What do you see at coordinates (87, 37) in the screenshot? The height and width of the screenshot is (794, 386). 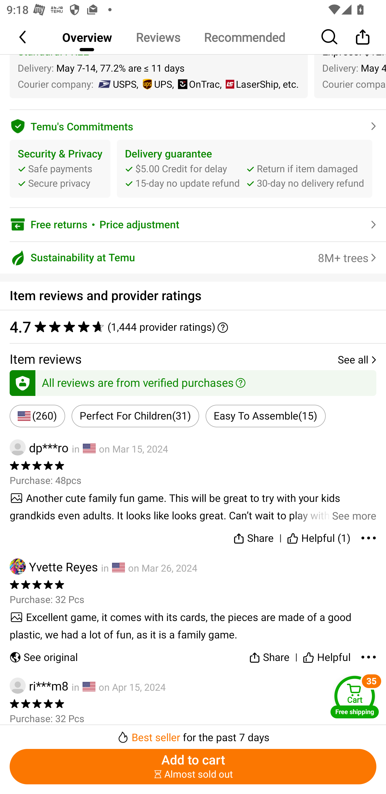 I see `Overview` at bounding box center [87, 37].